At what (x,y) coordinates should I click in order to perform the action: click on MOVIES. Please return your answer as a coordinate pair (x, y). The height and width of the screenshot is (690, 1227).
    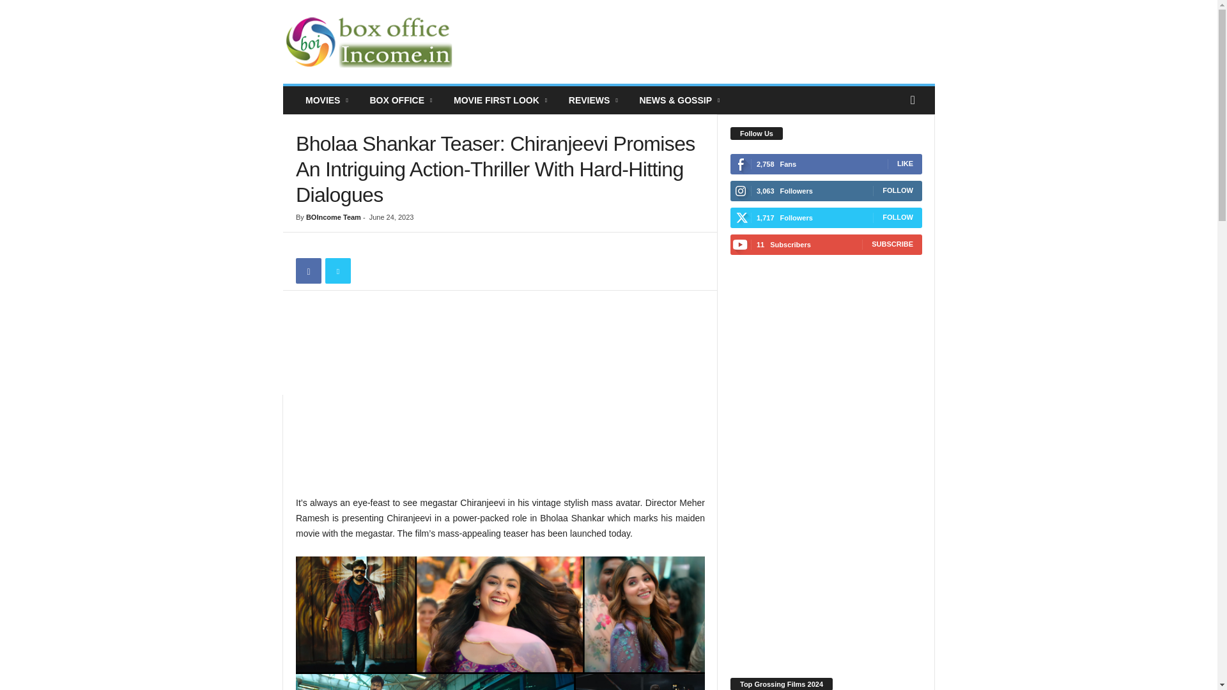
    Looking at the image, I should click on (327, 100).